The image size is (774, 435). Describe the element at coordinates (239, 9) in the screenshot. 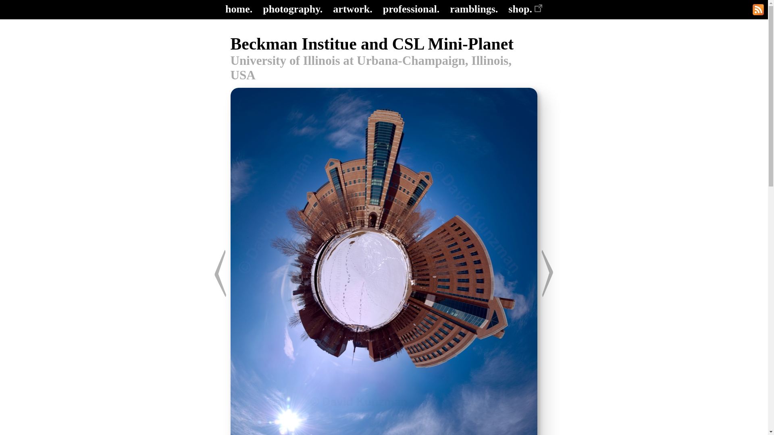

I see `home.` at that location.